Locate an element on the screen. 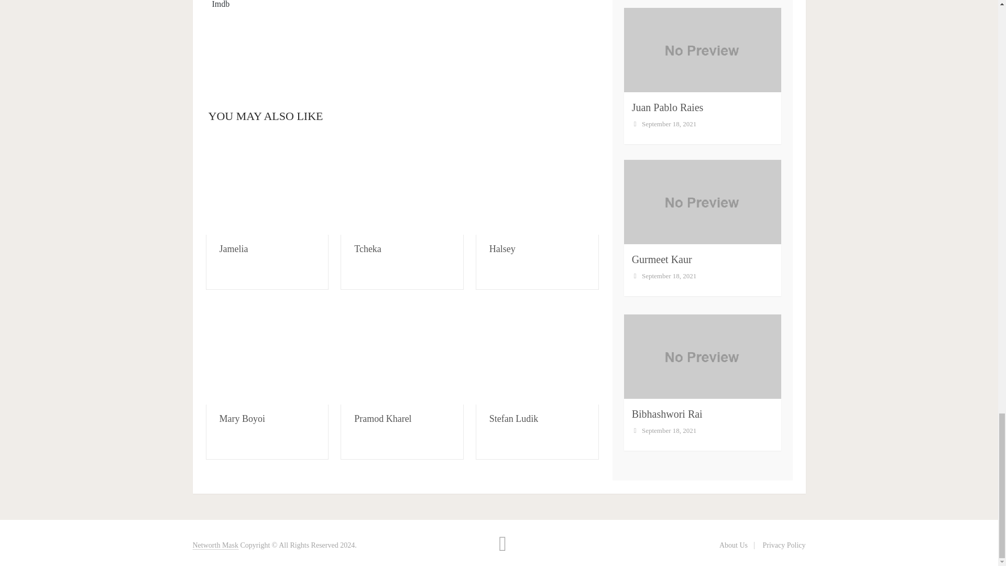 Image resolution: width=1006 pixels, height=566 pixels. Halsey is located at coordinates (502, 248).